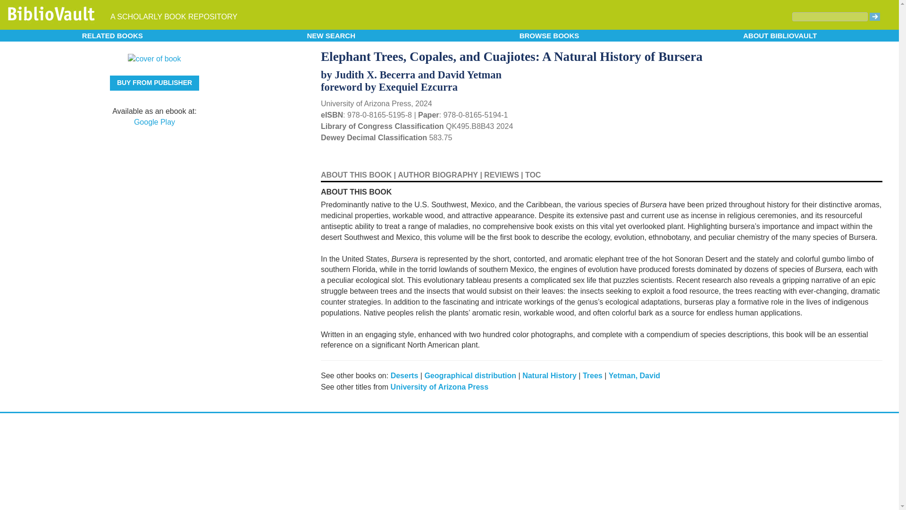  What do you see at coordinates (862, 56) in the screenshot?
I see `Share on Facebook` at bounding box center [862, 56].